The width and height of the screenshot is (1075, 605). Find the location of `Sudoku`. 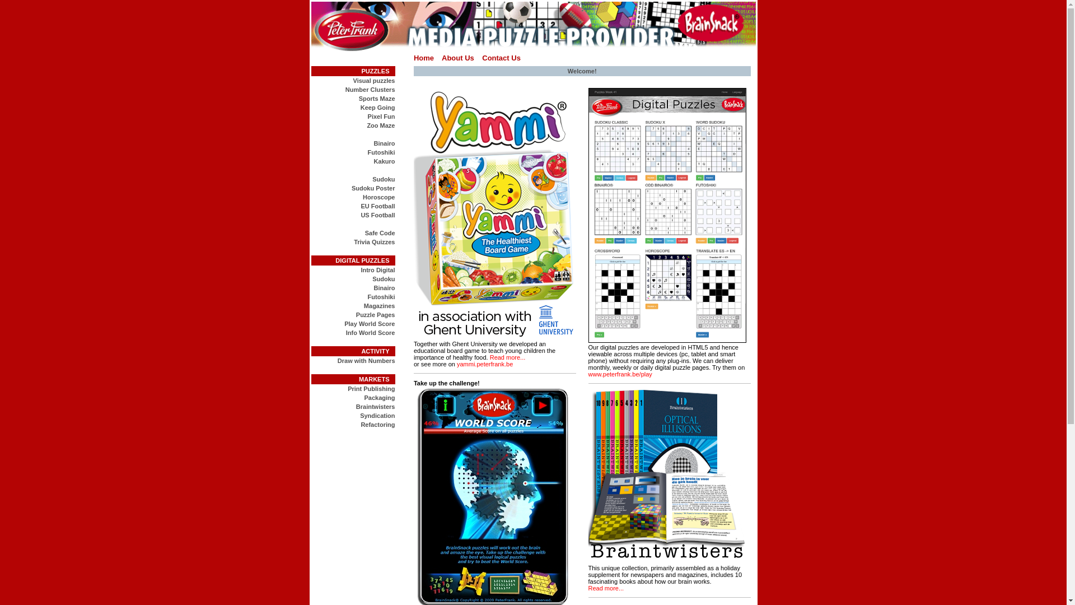

Sudoku is located at coordinates (384, 179).